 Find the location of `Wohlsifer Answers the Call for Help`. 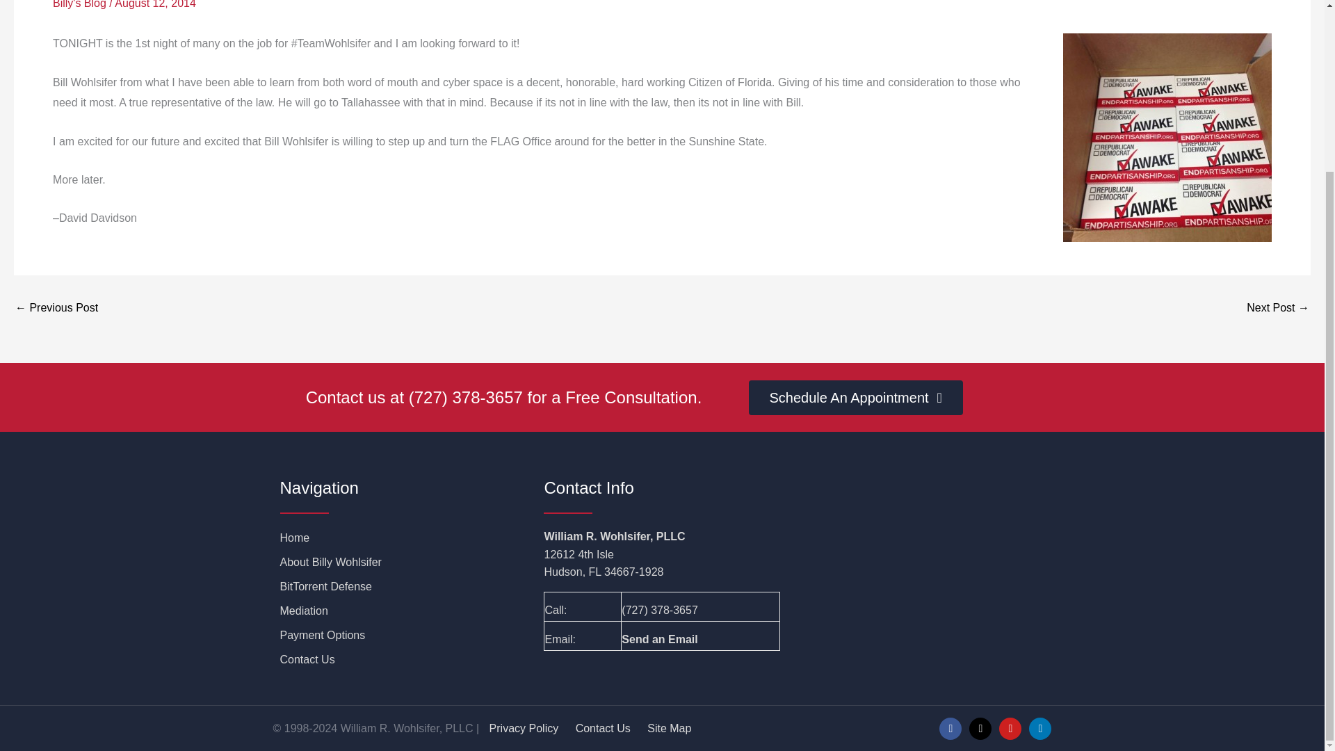

Wohlsifer Answers the Call for Help is located at coordinates (56, 308).